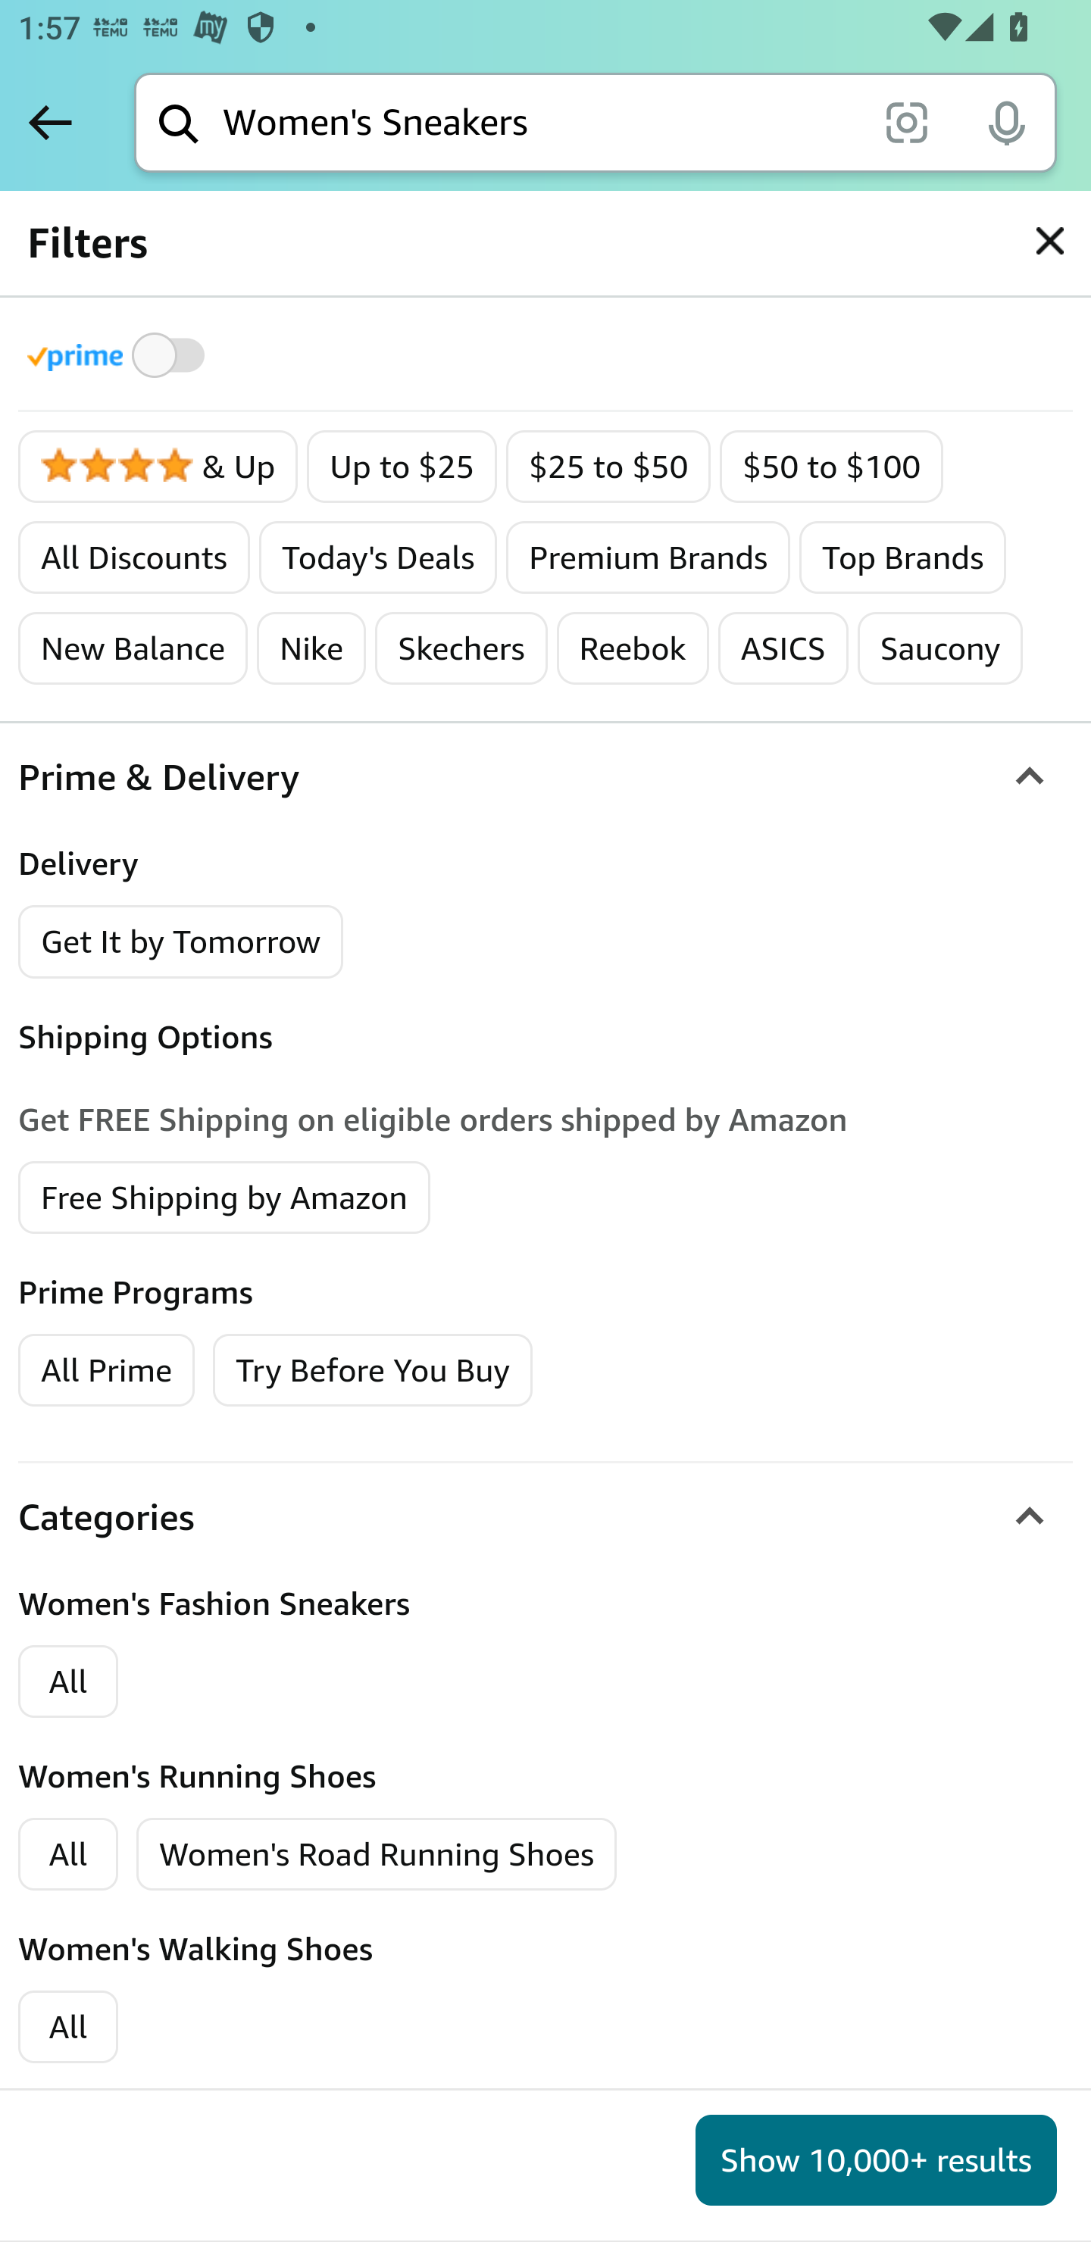  What do you see at coordinates (608, 467) in the screenshot?
I see `$25 to $50` at bounding box center [608, 467].